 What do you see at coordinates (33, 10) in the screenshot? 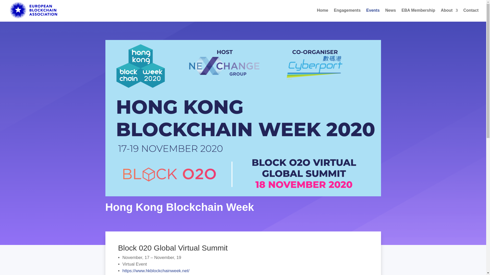
I see `EBA-Logo-RGB-220px` at bounding box center [33, 10].